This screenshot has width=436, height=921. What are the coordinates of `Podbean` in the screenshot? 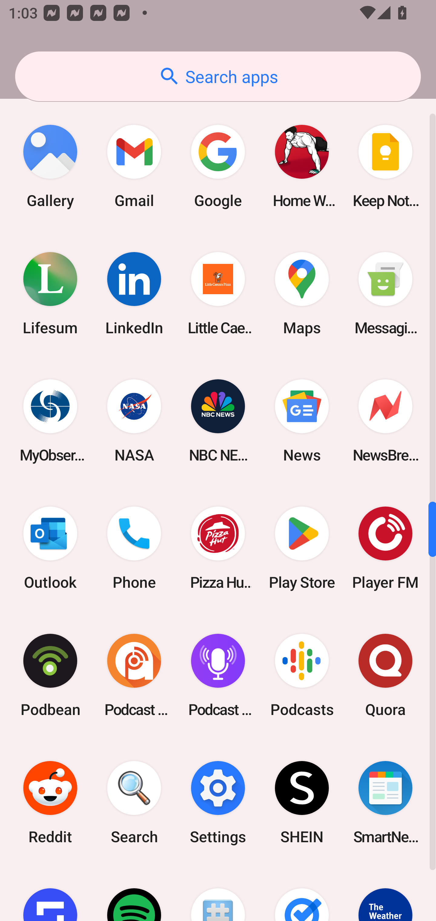 It's located at (50, 675).